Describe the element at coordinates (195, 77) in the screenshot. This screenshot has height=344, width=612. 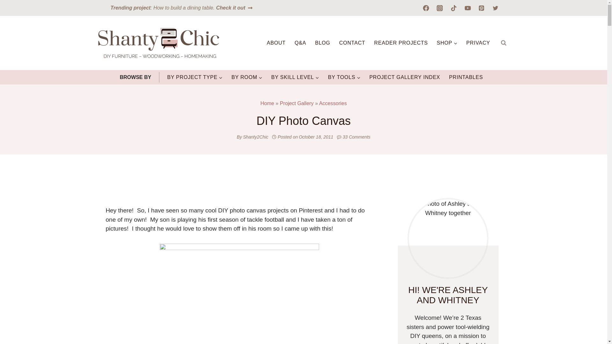
I see `BY PROJECT TYPE` at that location.